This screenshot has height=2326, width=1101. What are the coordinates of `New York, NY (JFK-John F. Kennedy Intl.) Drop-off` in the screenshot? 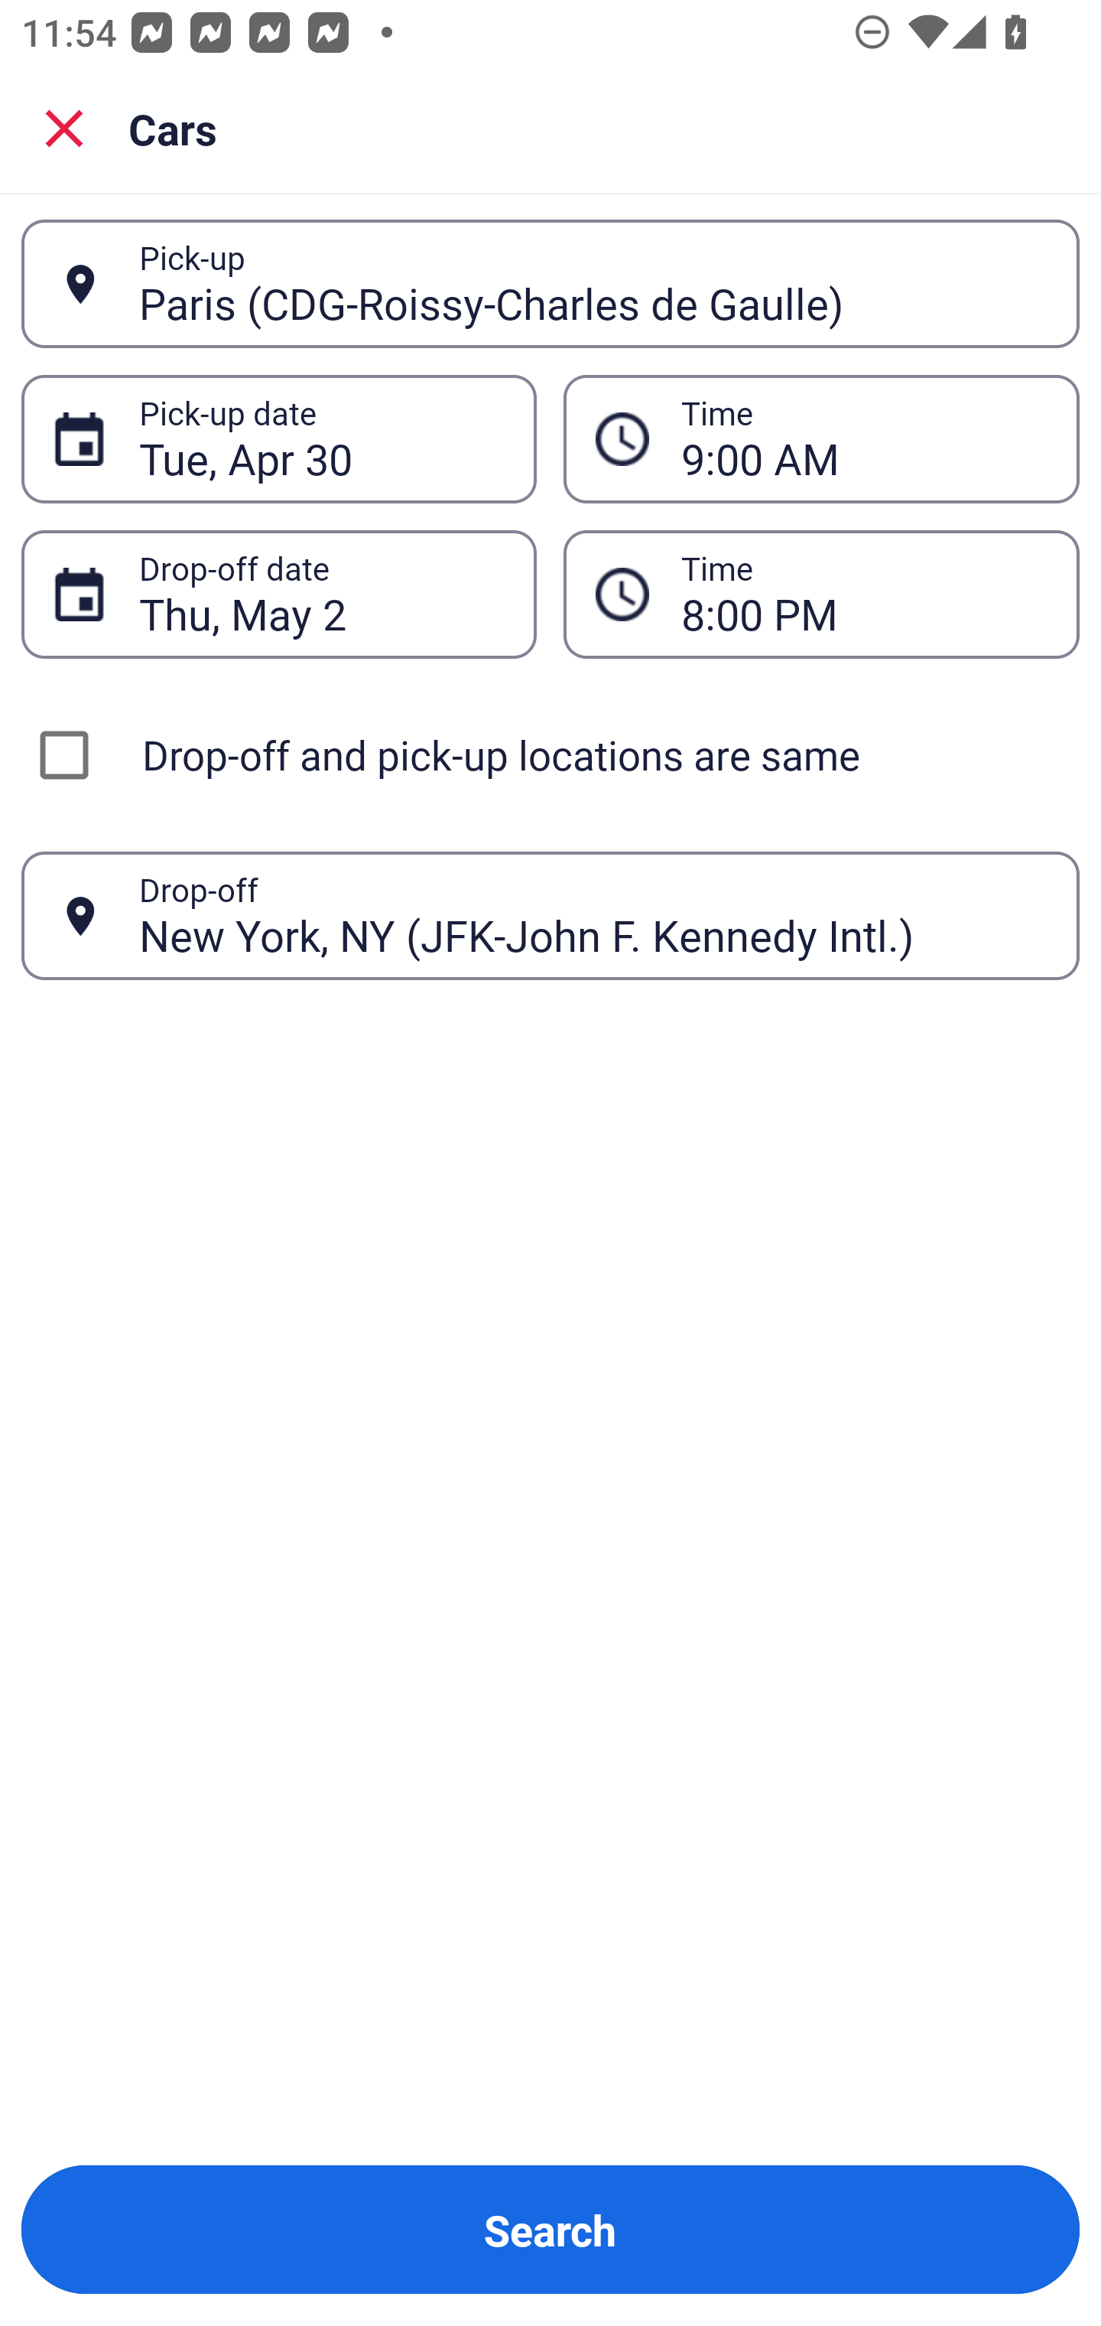 It's located at (550, 915).